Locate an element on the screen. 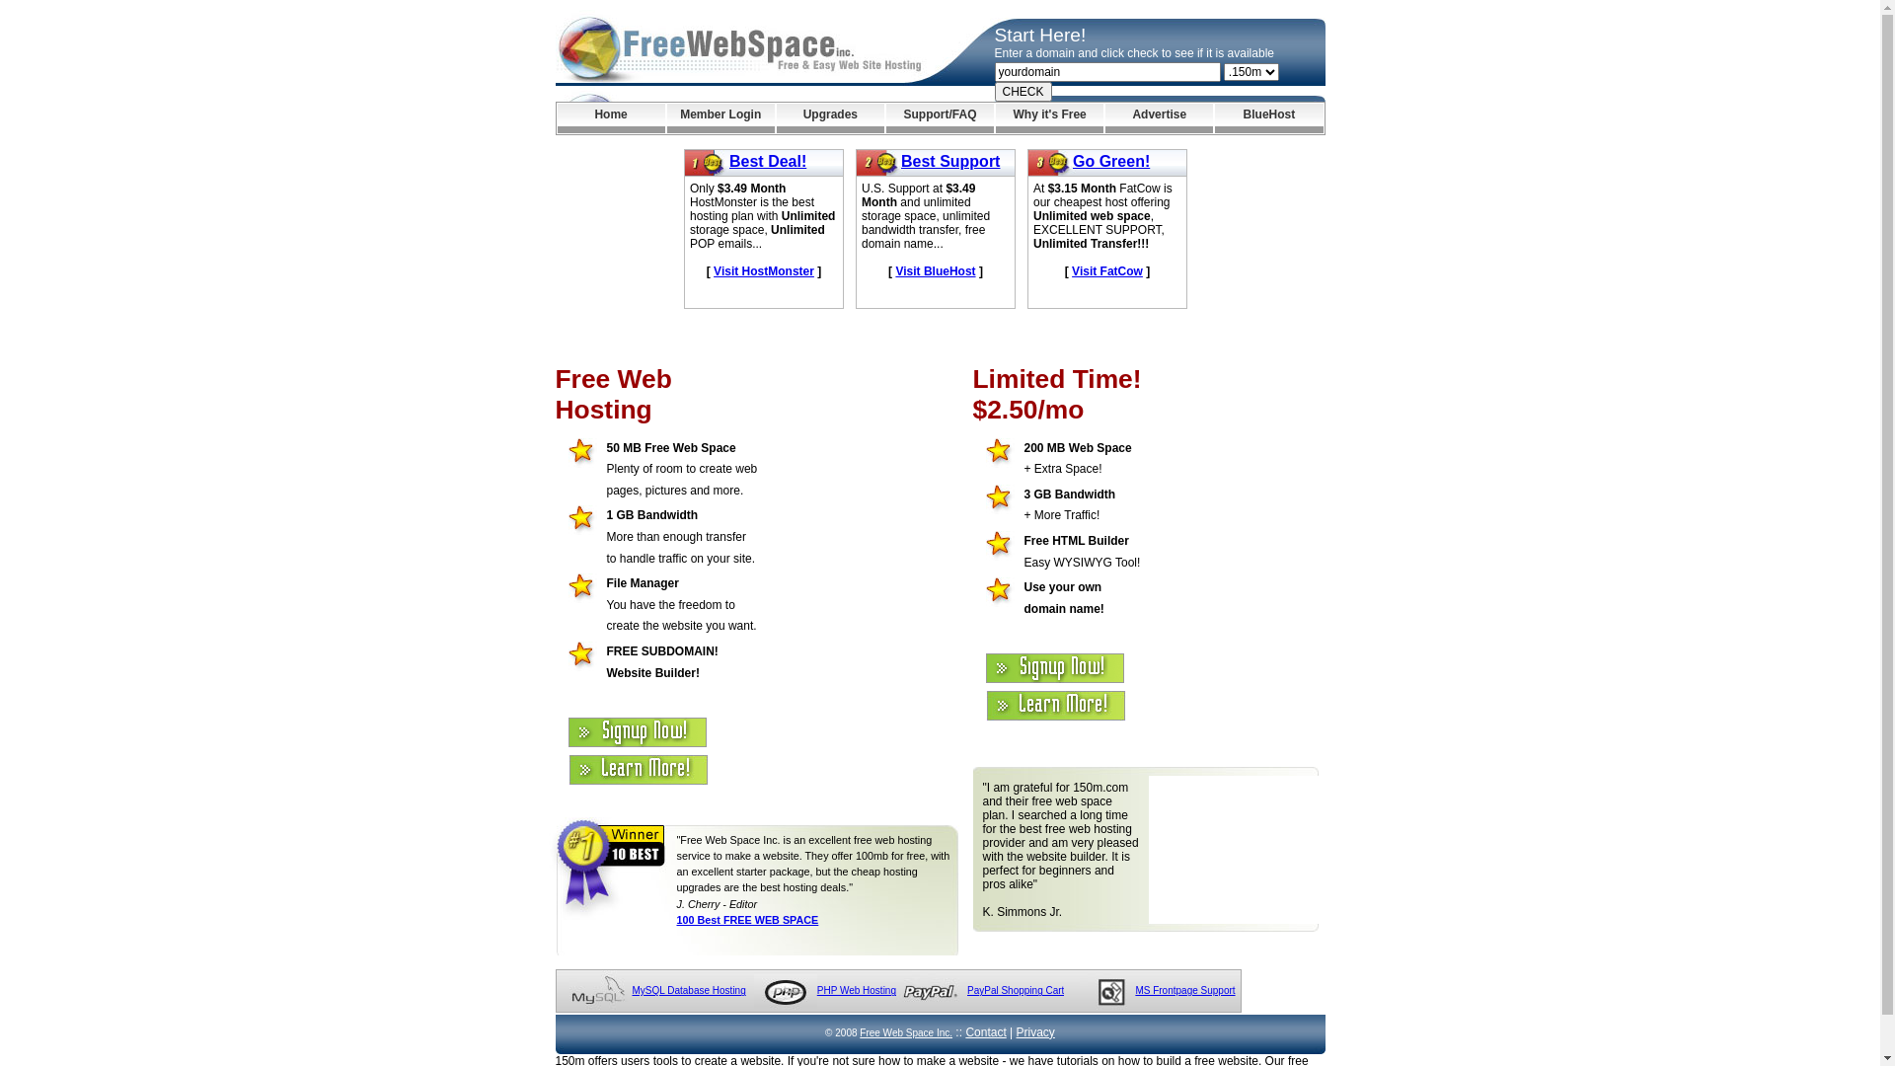  Contact is located at coordinates (985, 1032).